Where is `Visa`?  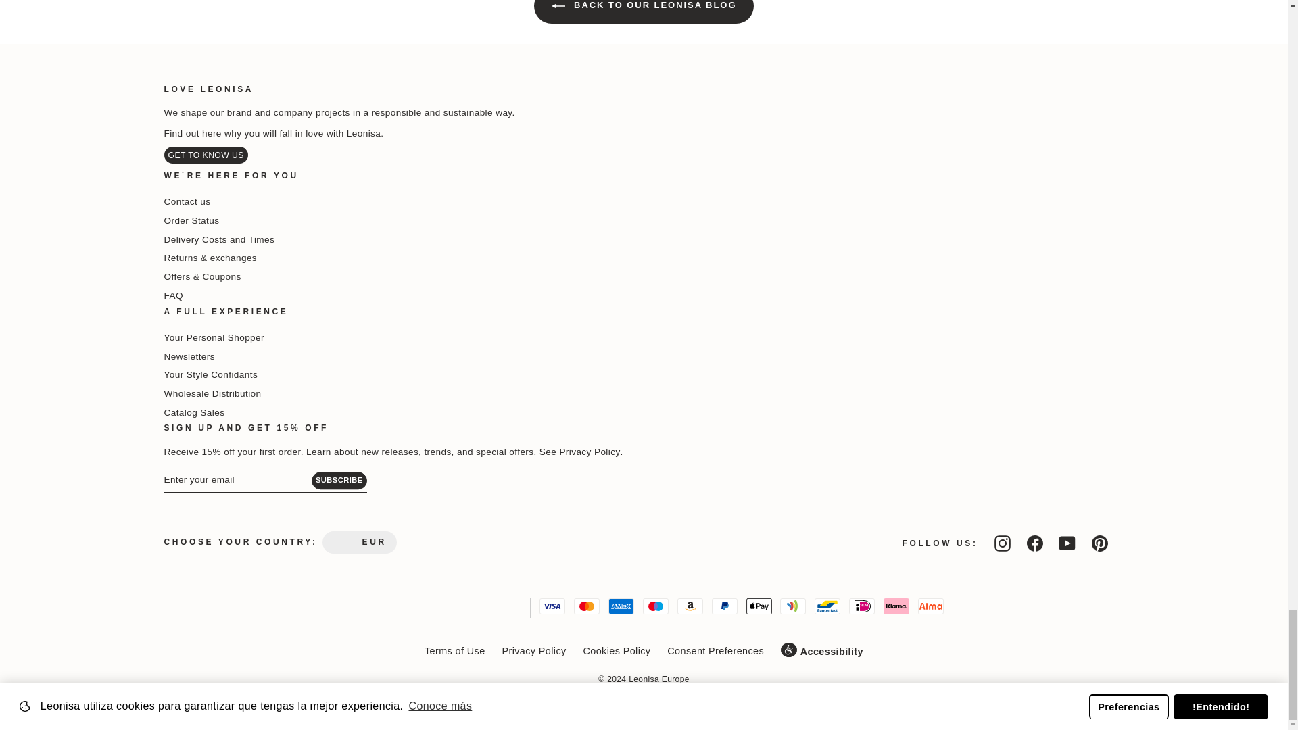
Visa is located at coordinates (552, 606).